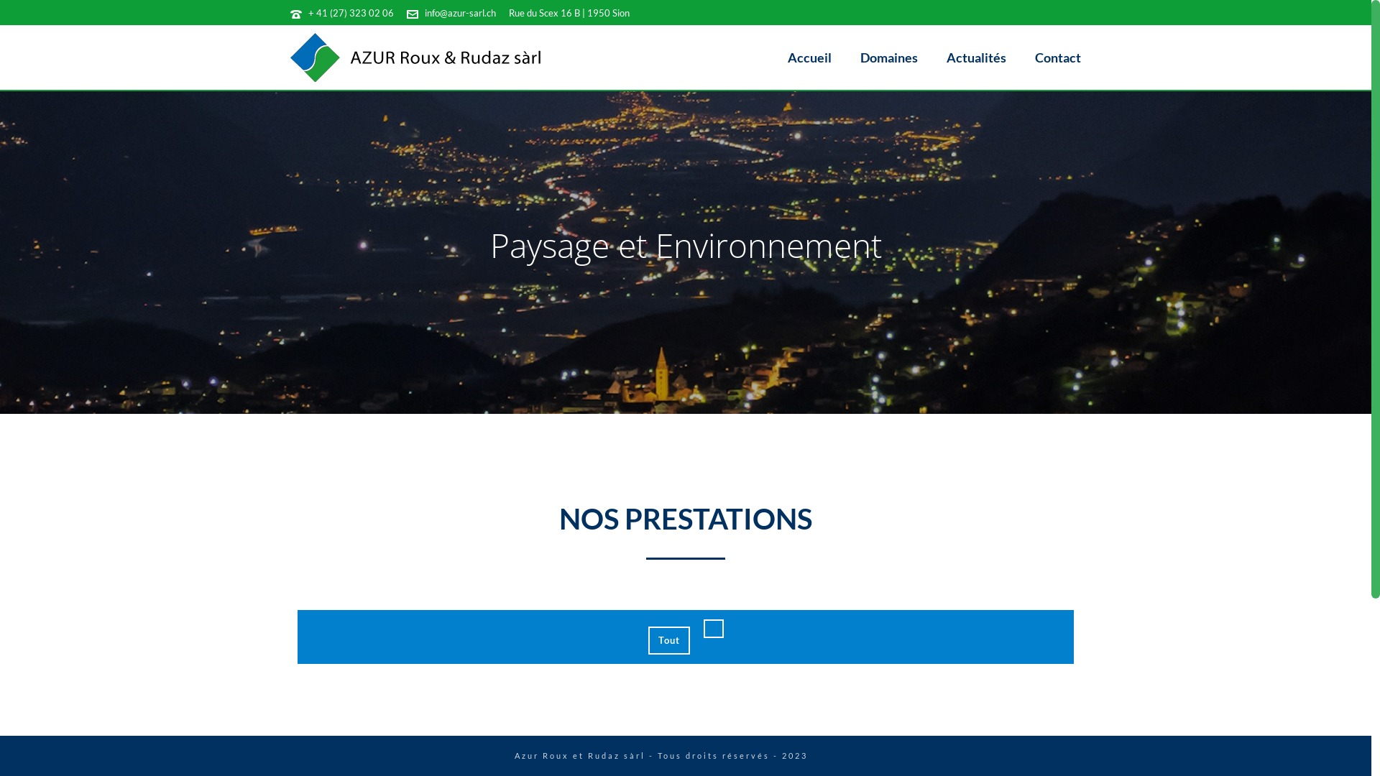 The width and height of the screenshot is (1380, 776). I want to click on info@azur-sarl.ch, so click(460, 13).